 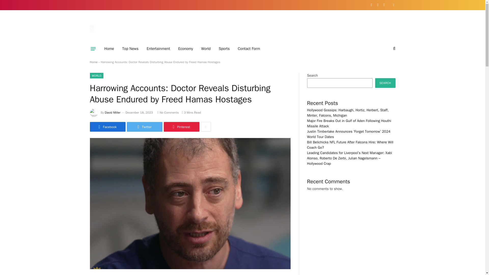 What do you see at coordinates (158, 49) in the screenshot?
I see `Entertainment` at bounding box center [158, 49].